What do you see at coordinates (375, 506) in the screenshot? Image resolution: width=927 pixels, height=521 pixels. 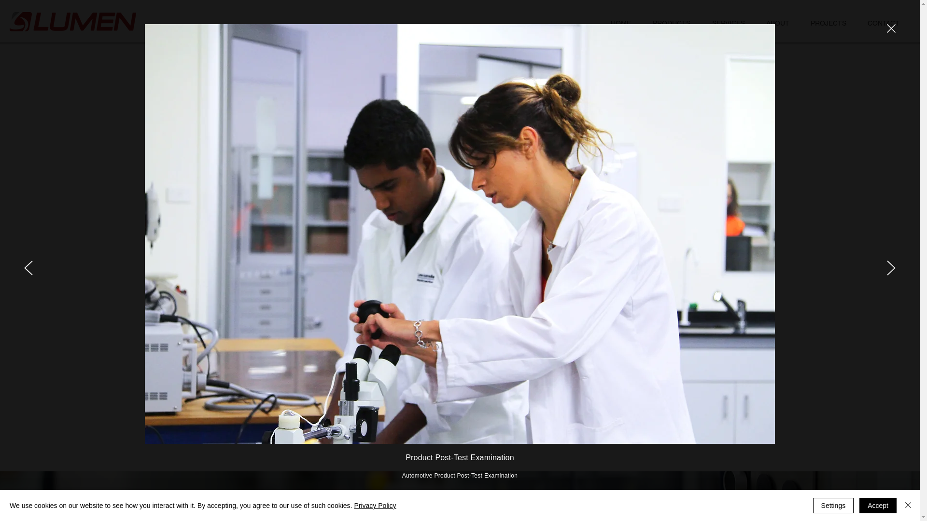 I see `Privacy Policy` at bounding box center [375, 506].